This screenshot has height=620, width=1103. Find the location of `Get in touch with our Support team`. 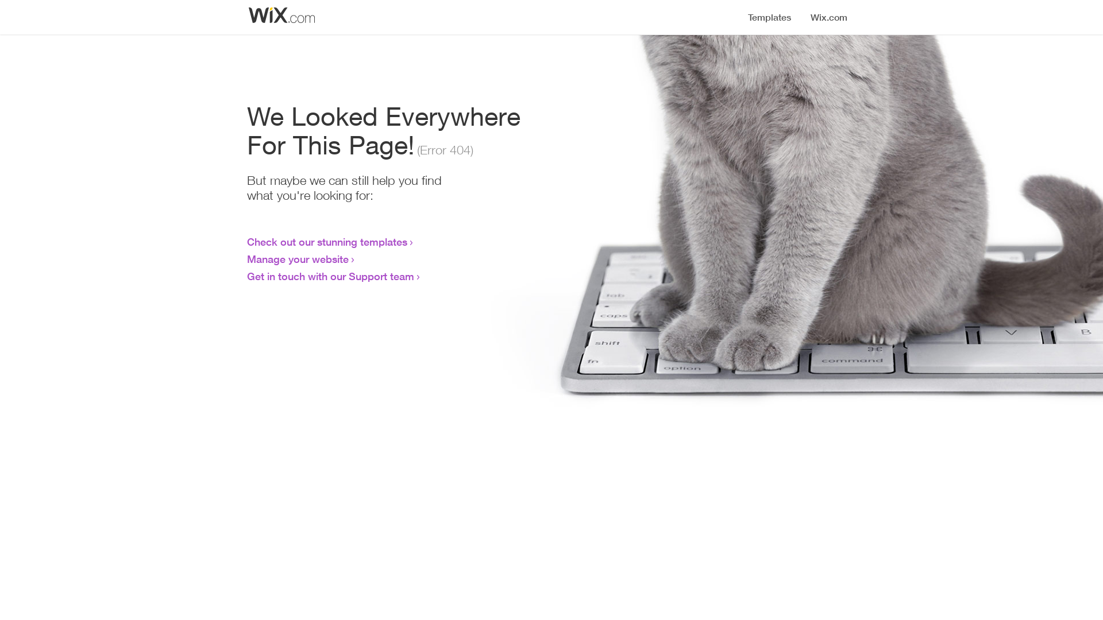

Get in touch with our Support team is located at coordinates (331, 276).